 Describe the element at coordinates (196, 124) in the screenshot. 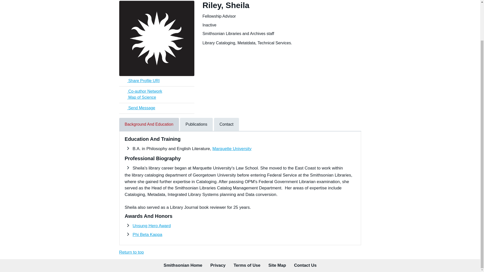

I see `Publications` at that location.